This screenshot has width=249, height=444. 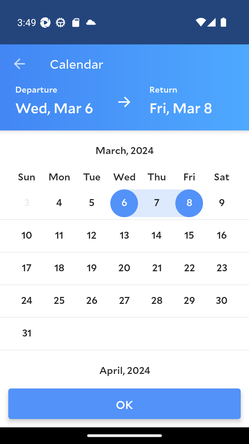 What do you see at coordinates (222, 236) in the screenshot?
I see `16` at bounding box center [222, 236].